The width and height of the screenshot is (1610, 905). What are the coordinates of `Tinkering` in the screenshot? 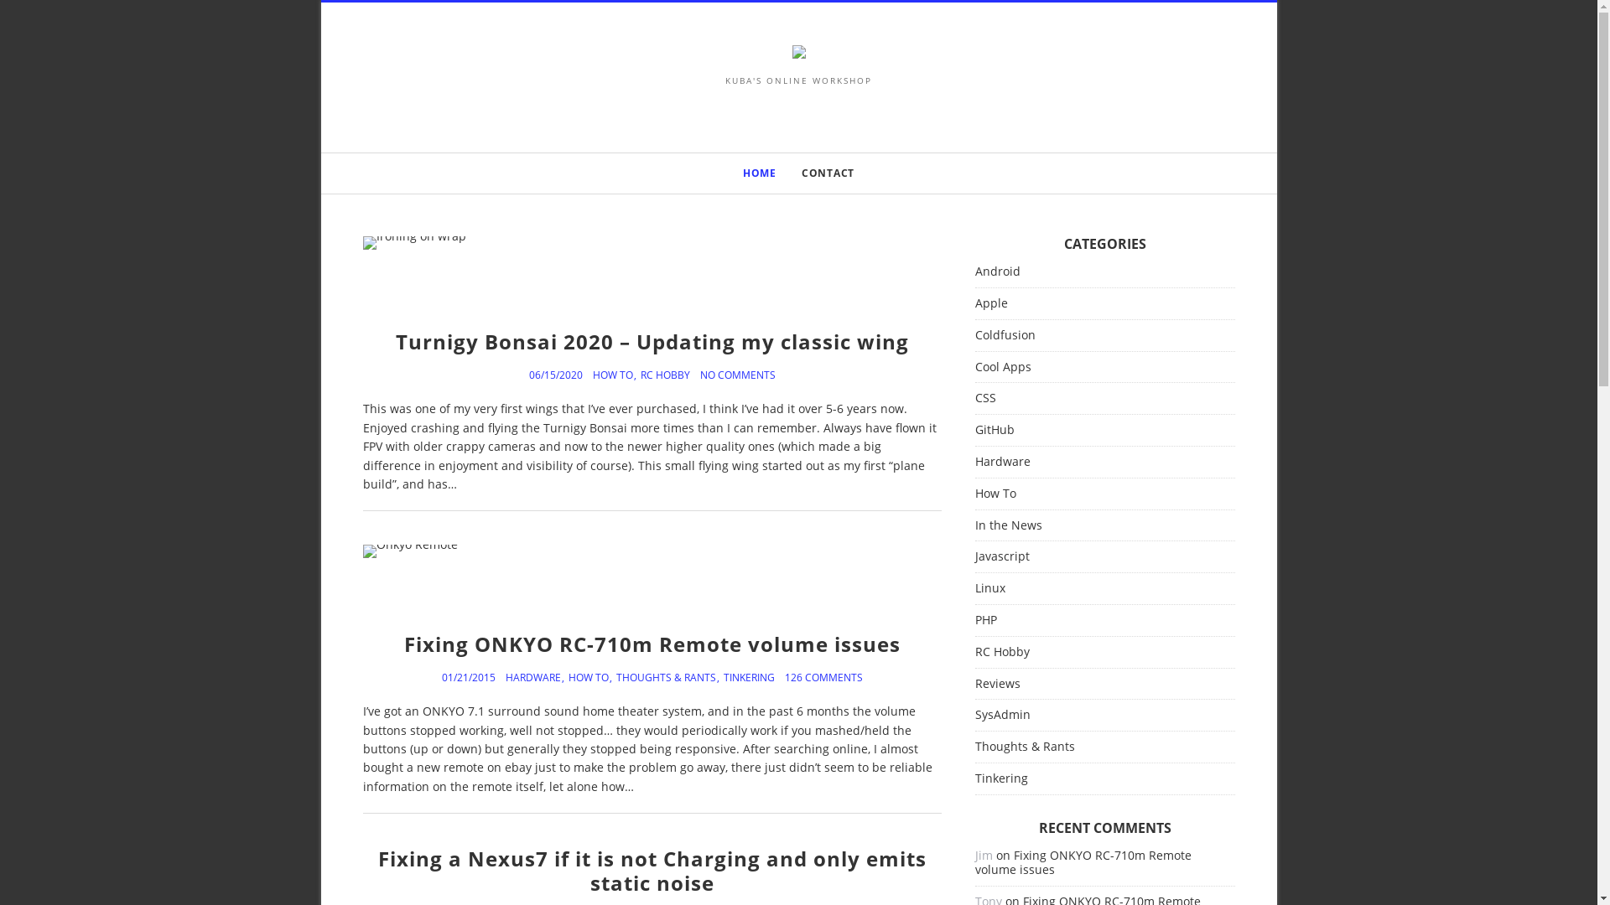 It's located at (1005, 779).